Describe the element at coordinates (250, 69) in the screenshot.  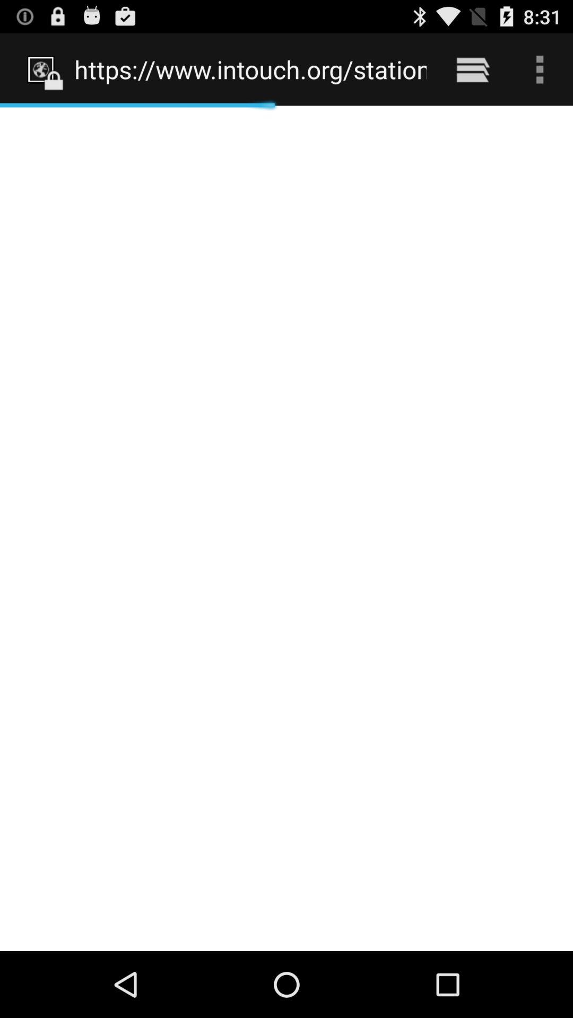
I see `press the https www intouch item` at that location.